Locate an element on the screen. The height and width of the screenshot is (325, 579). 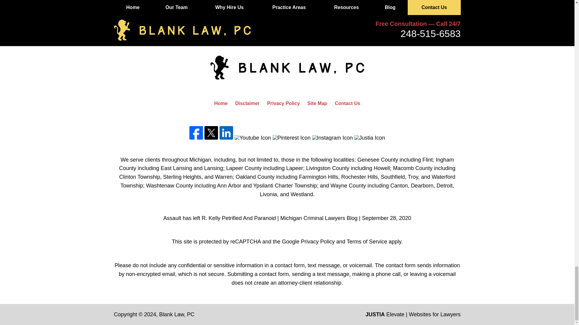
Instagram is located at coordinates (332, 138).